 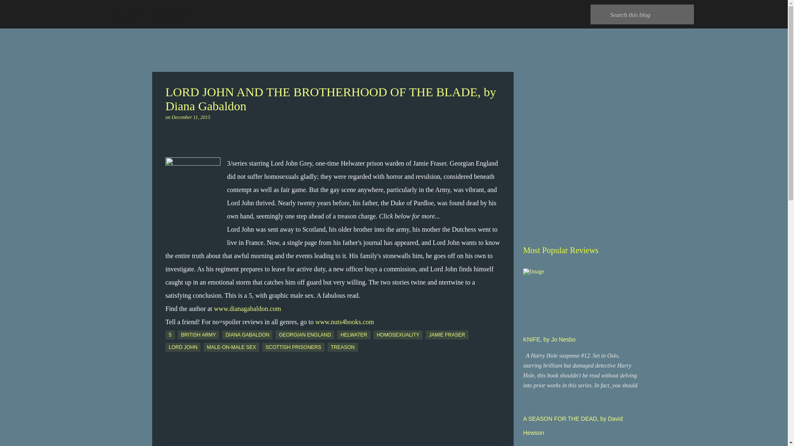 I want to click on permanent link, so click(x=191, y=117).